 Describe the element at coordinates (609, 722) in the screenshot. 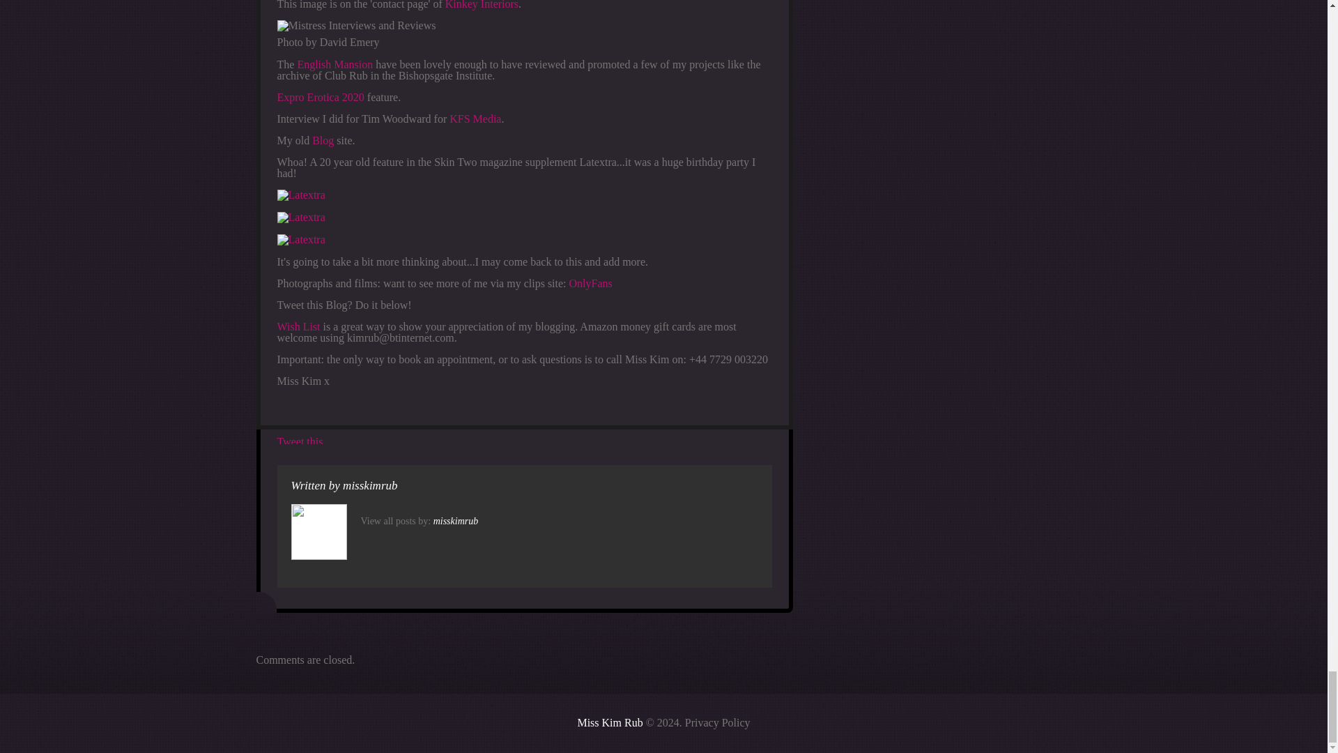

I see `Some People Like To Rub Me For Luck!` at that location.